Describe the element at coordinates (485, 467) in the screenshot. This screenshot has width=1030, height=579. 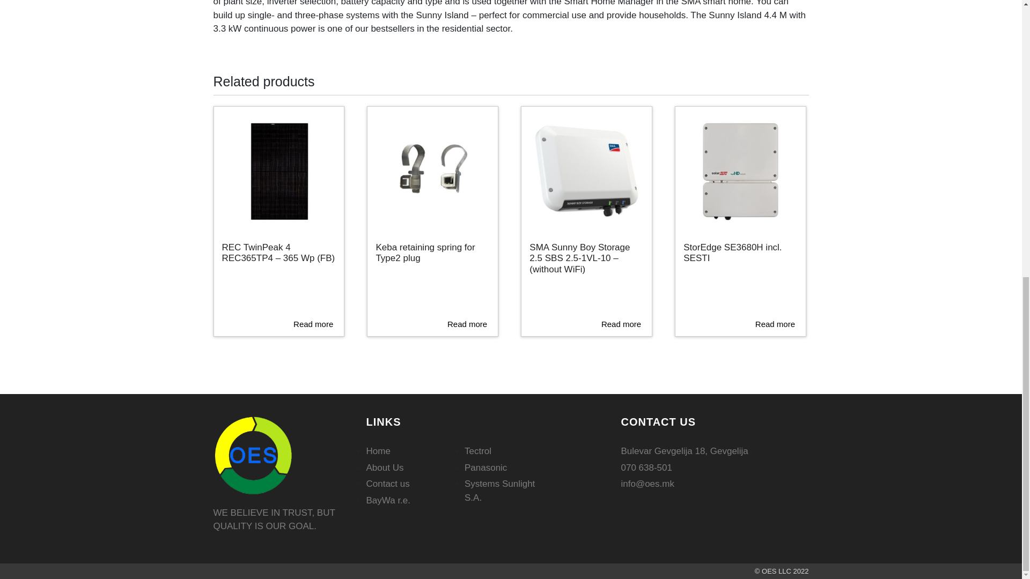
I see `Panasonic` at that location.